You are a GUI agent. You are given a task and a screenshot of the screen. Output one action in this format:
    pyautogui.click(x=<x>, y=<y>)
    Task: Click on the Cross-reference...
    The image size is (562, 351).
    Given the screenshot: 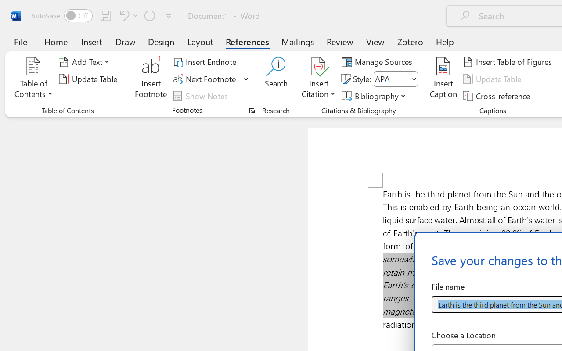 What is the action you would take?
    pyautogui.click(x=498, y=96)
    